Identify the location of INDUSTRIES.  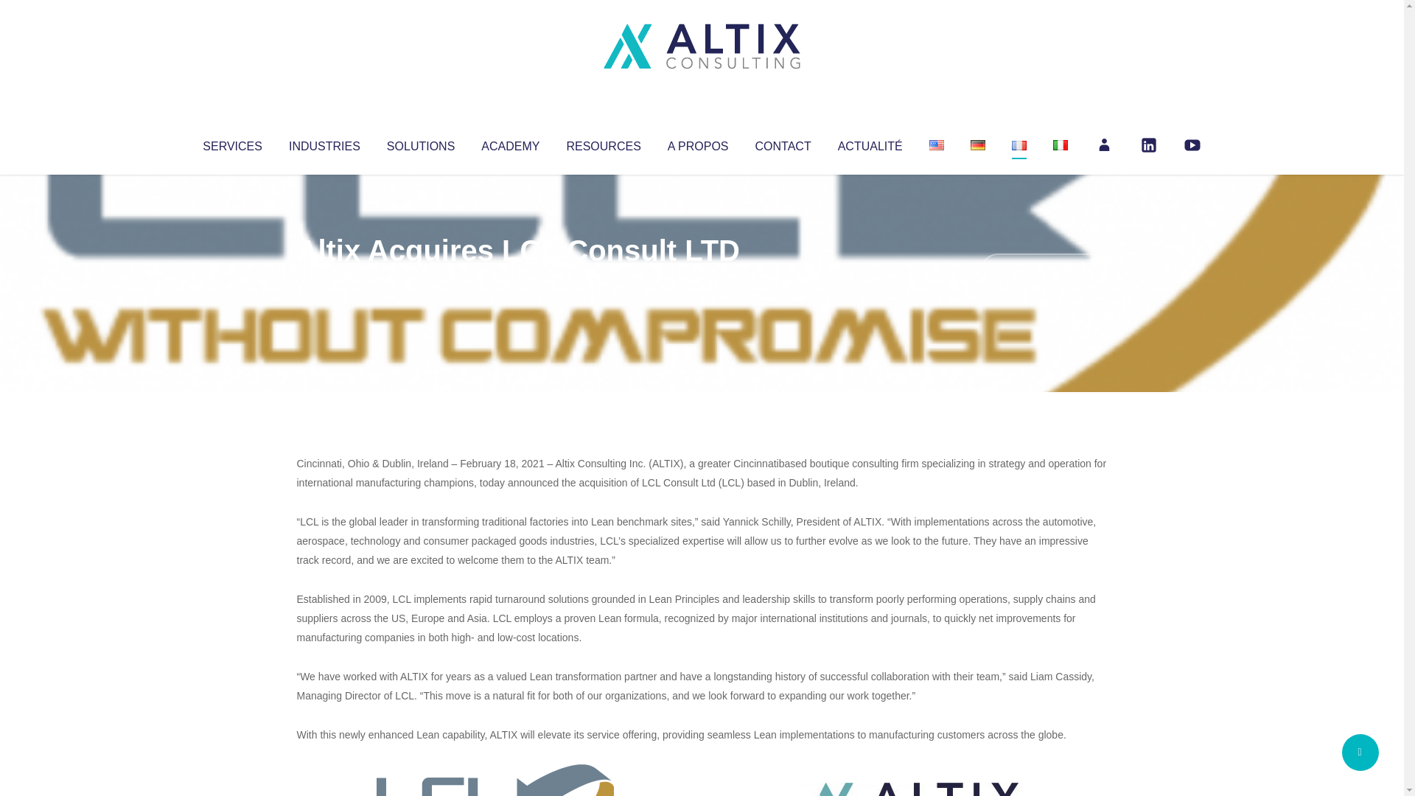
(324, 143).